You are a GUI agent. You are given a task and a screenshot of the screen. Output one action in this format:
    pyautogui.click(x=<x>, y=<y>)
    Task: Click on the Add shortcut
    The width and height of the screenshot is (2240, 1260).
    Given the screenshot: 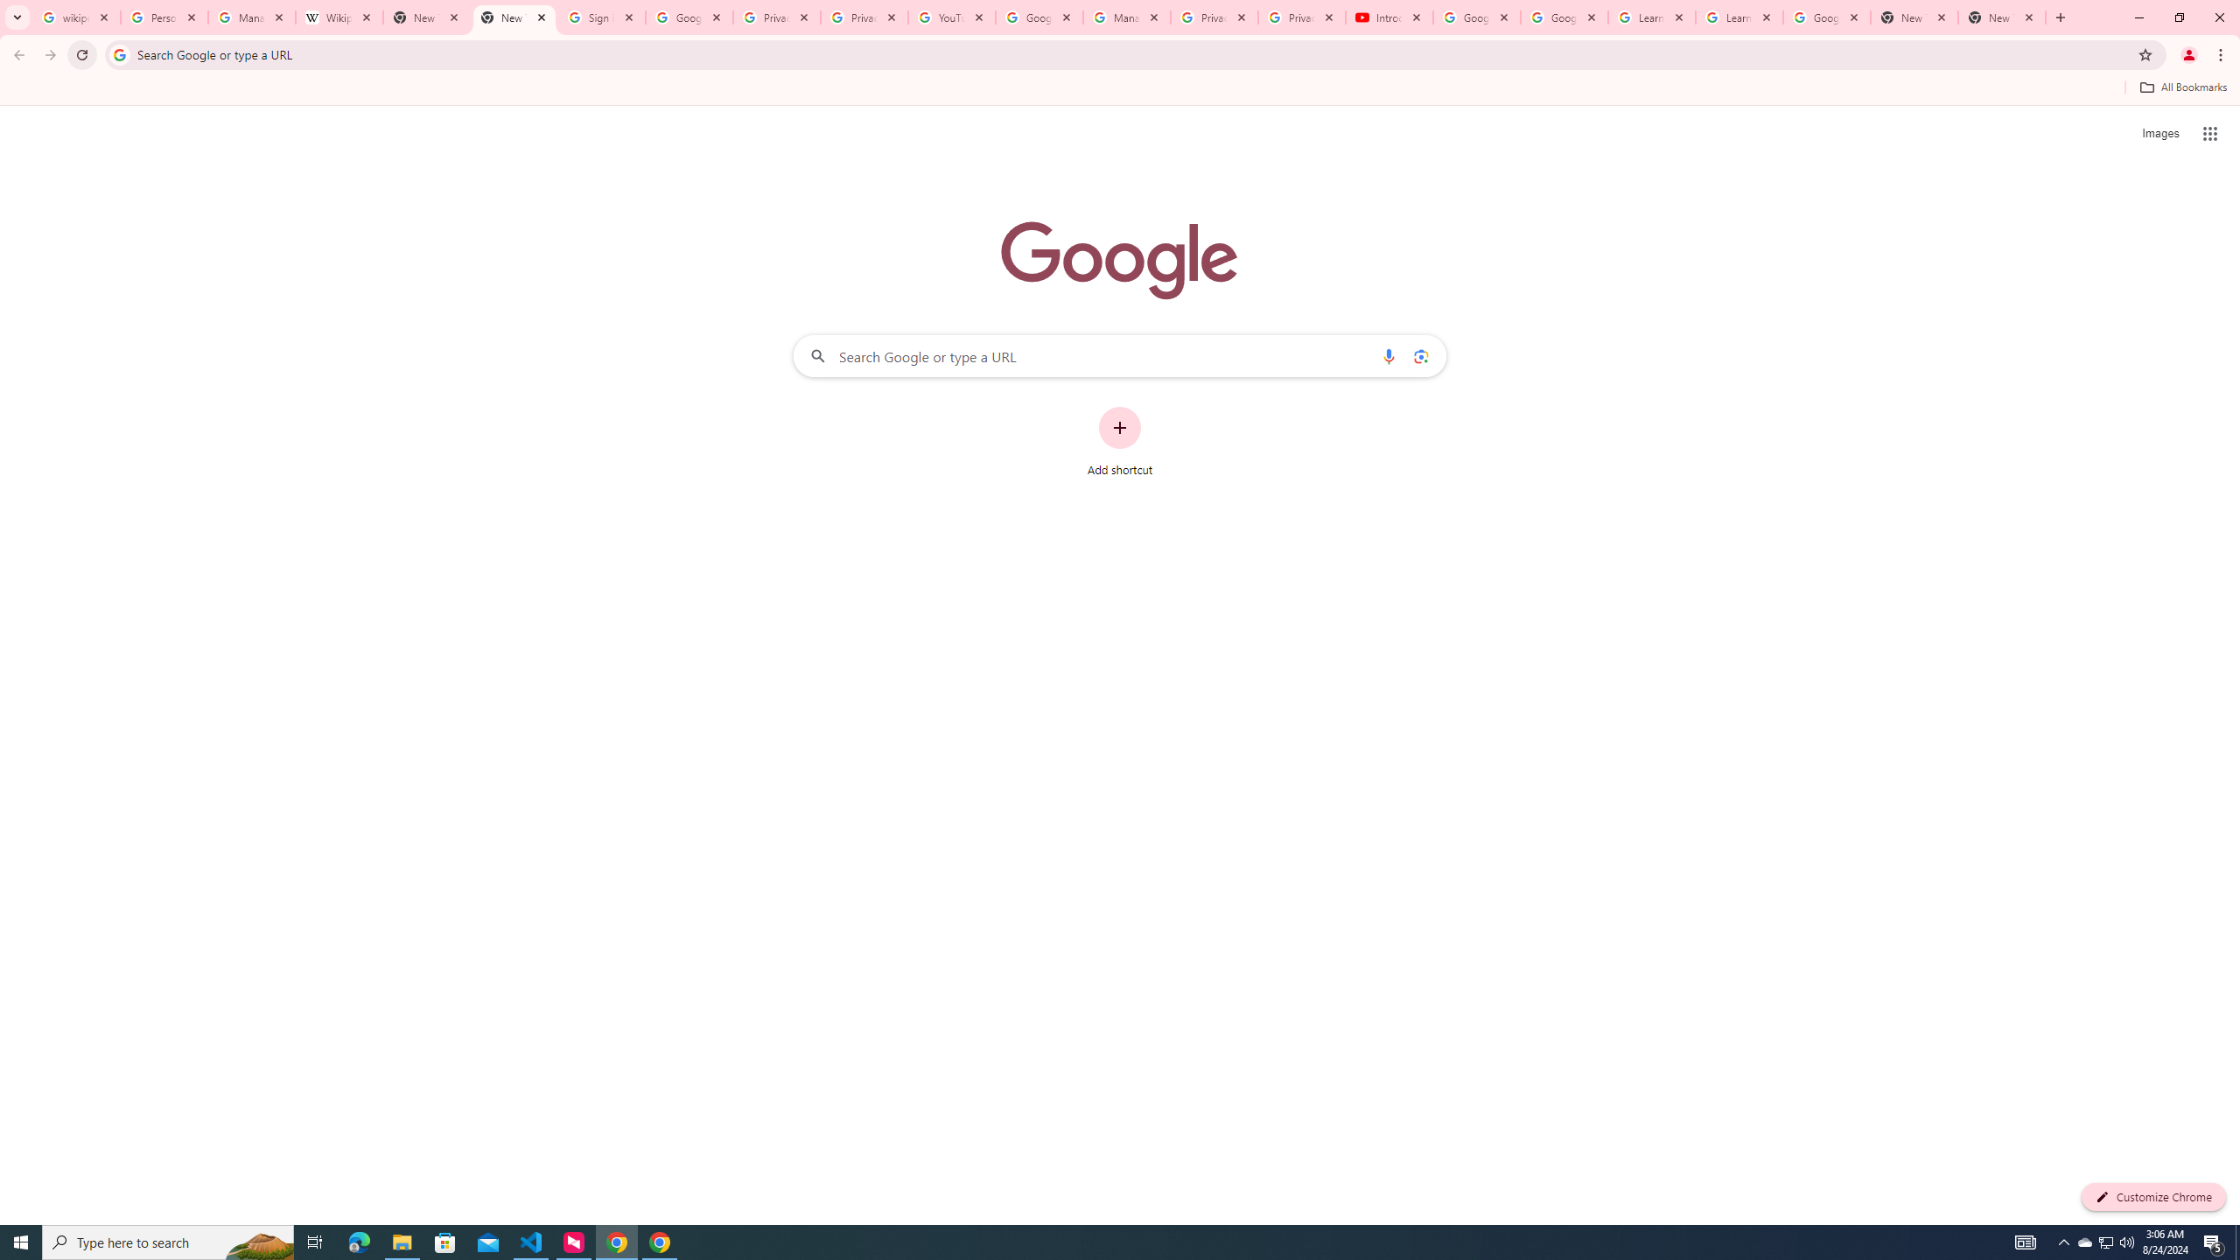 What is the action you would take?
    pyautogui.click(x=1120, y=442)
    